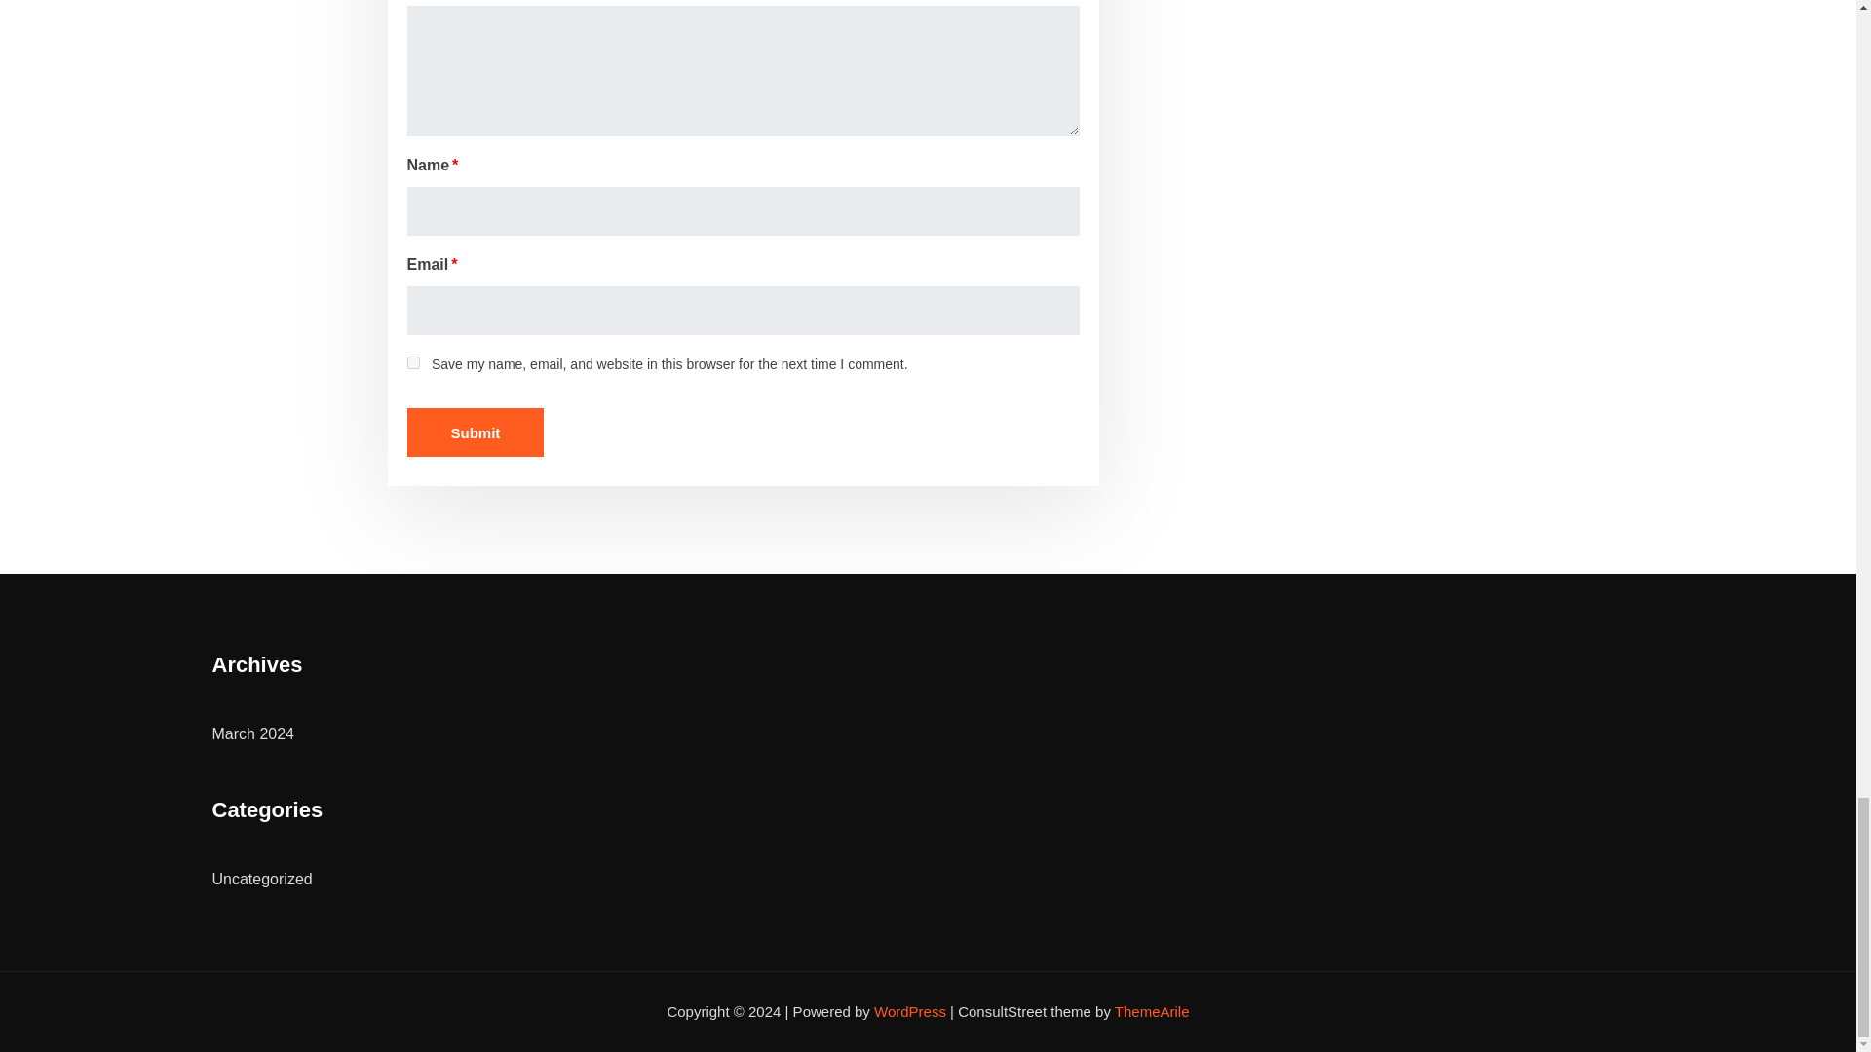 The image size is (1871, 1052). Describe the element at coordinates (253, 734) in the screenshot. I see `March 2024` at that location.